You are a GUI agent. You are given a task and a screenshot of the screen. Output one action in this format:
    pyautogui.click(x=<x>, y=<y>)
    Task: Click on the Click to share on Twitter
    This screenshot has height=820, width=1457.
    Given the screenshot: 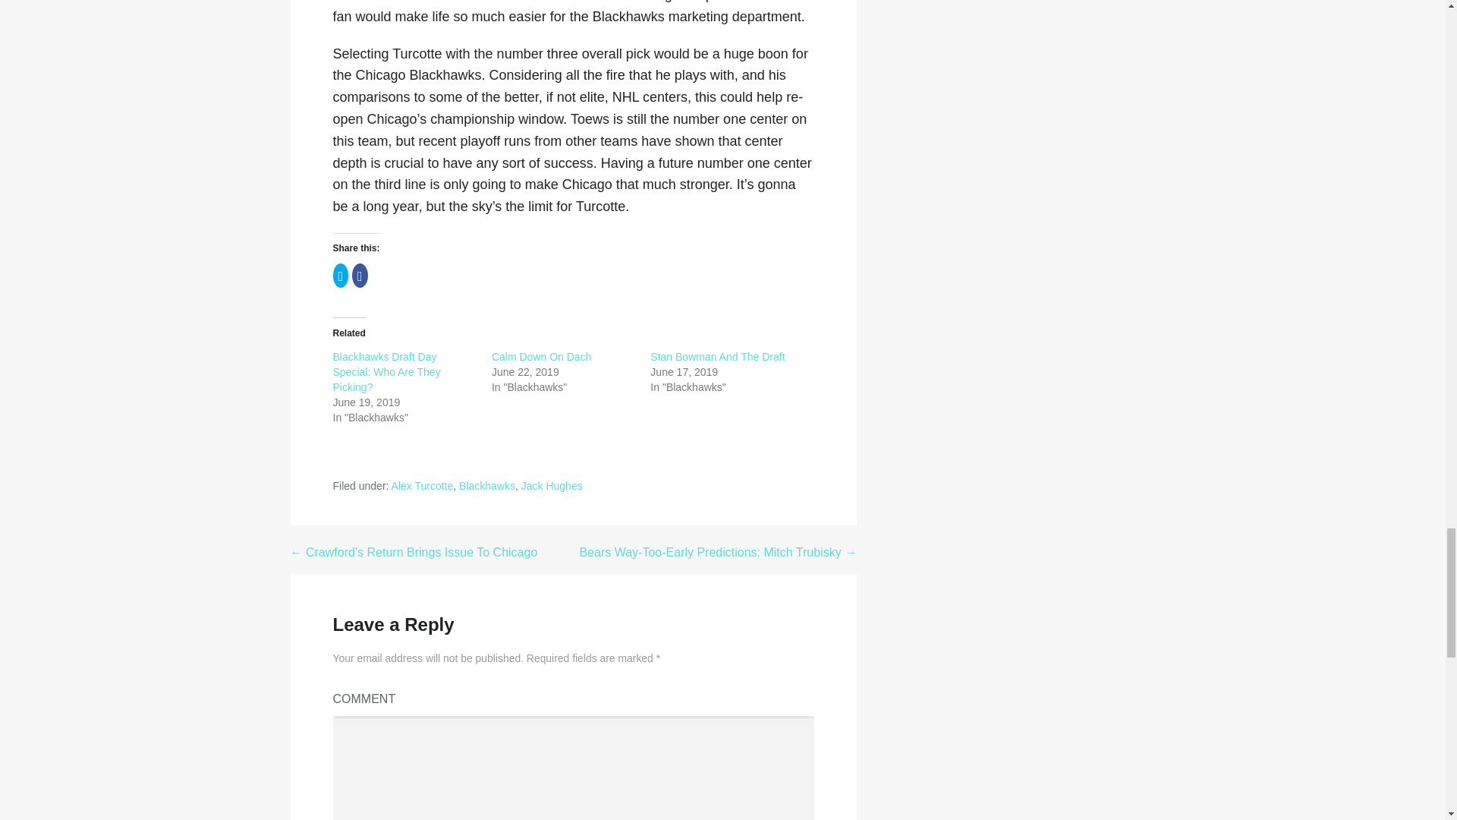 What is the action you would take?
    pyautogui.click(x=340, y=275)
    